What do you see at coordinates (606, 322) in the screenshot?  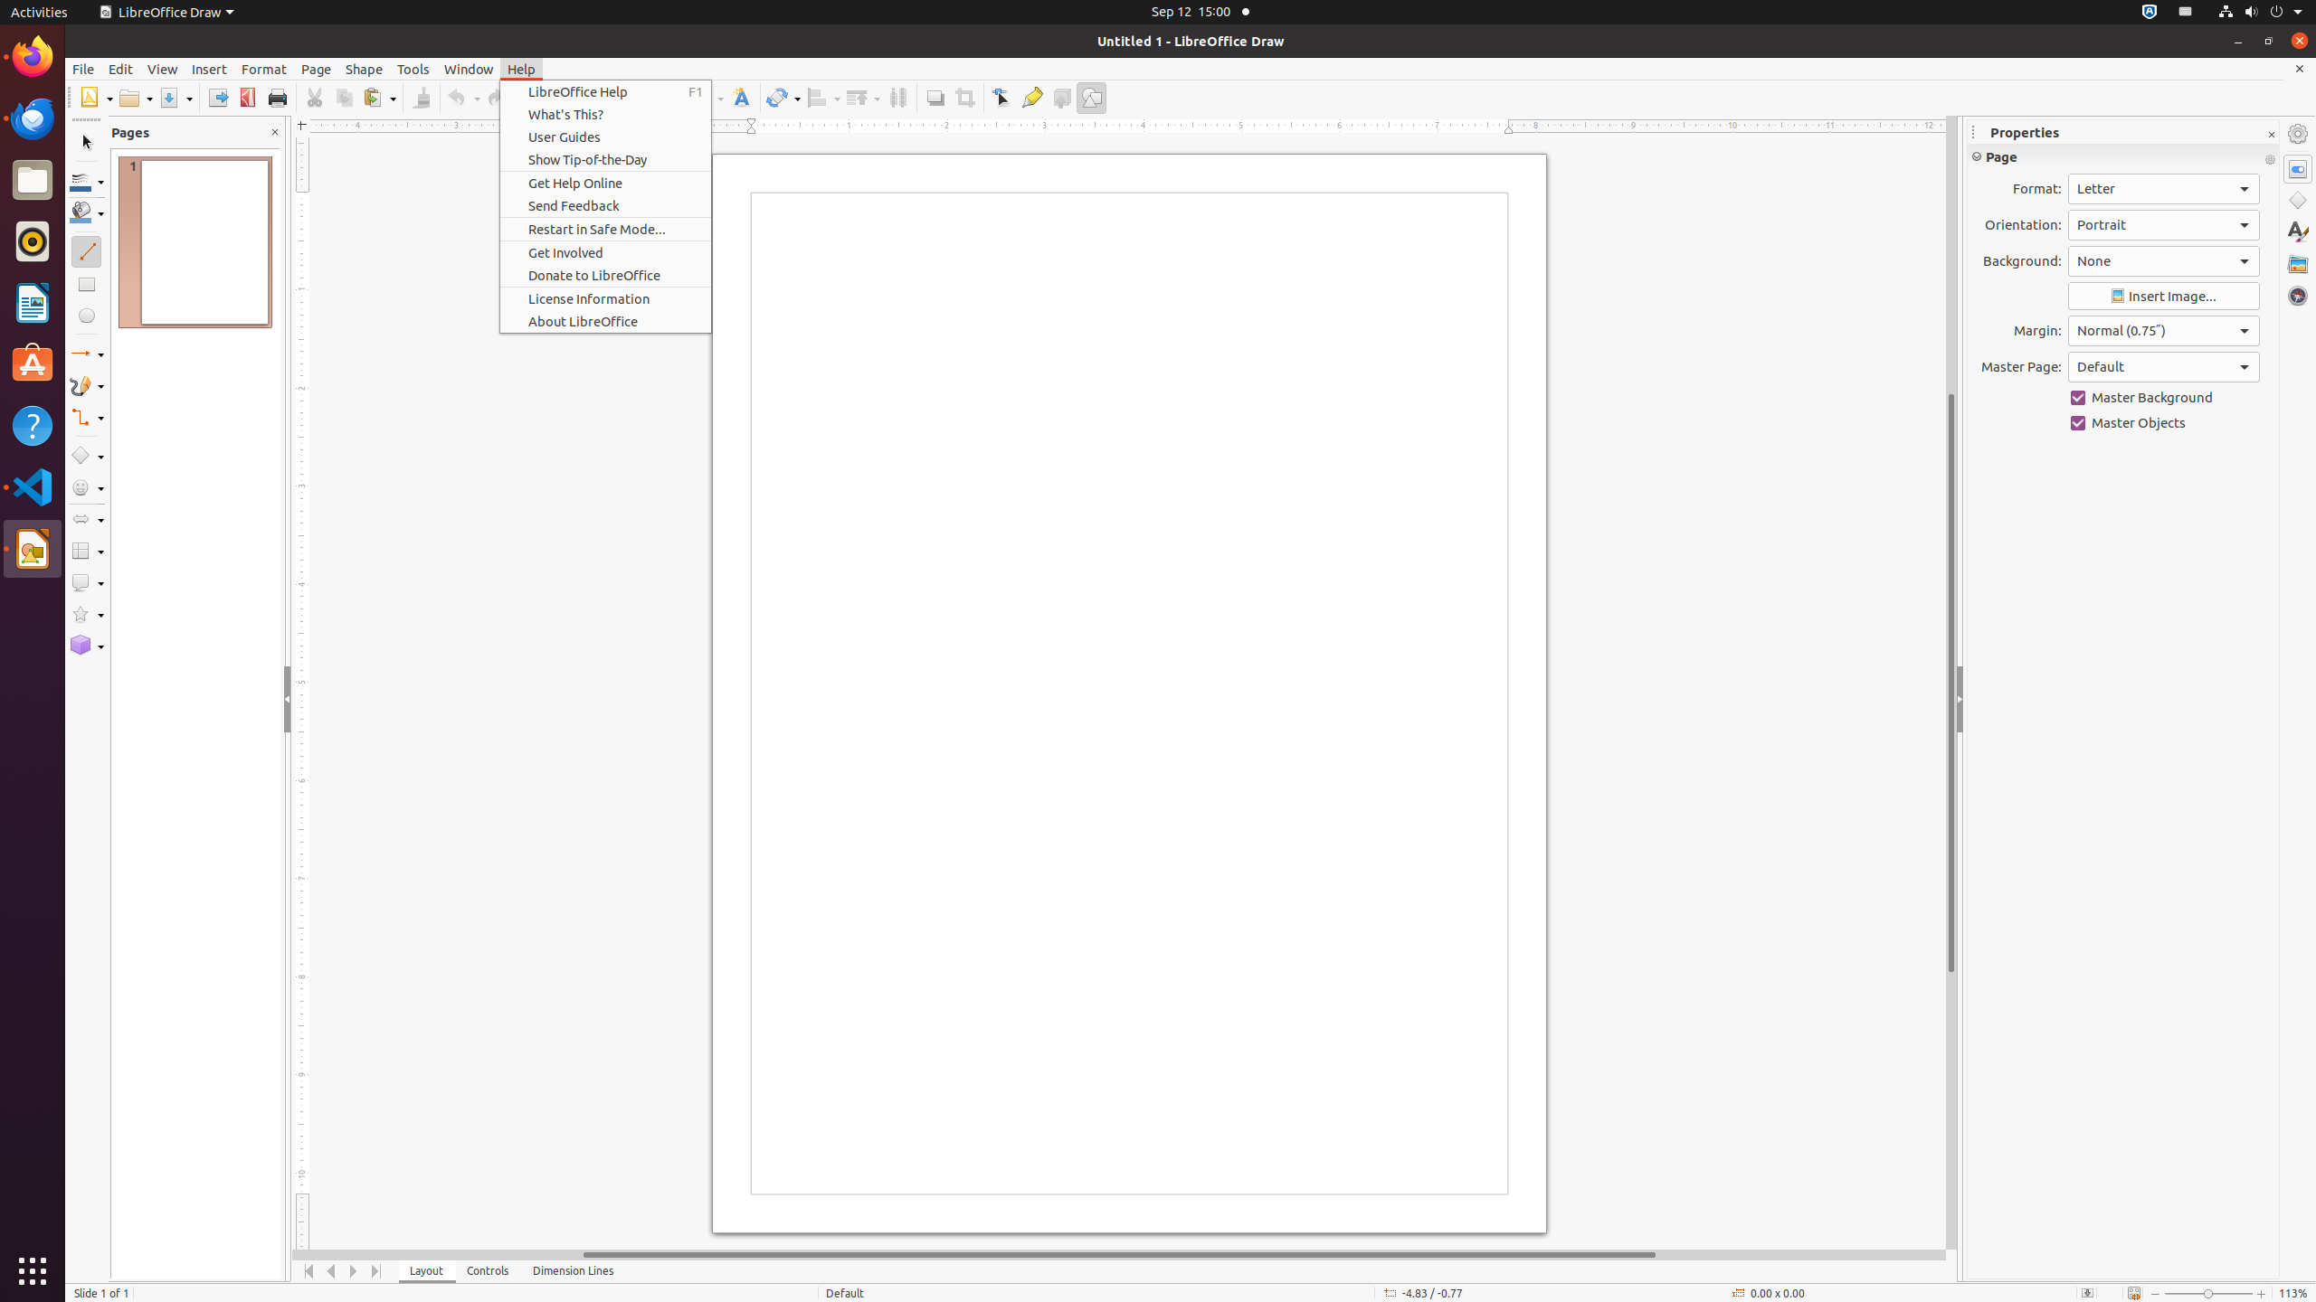 I see `About LibreOffice` at bounding box center [606, 322].